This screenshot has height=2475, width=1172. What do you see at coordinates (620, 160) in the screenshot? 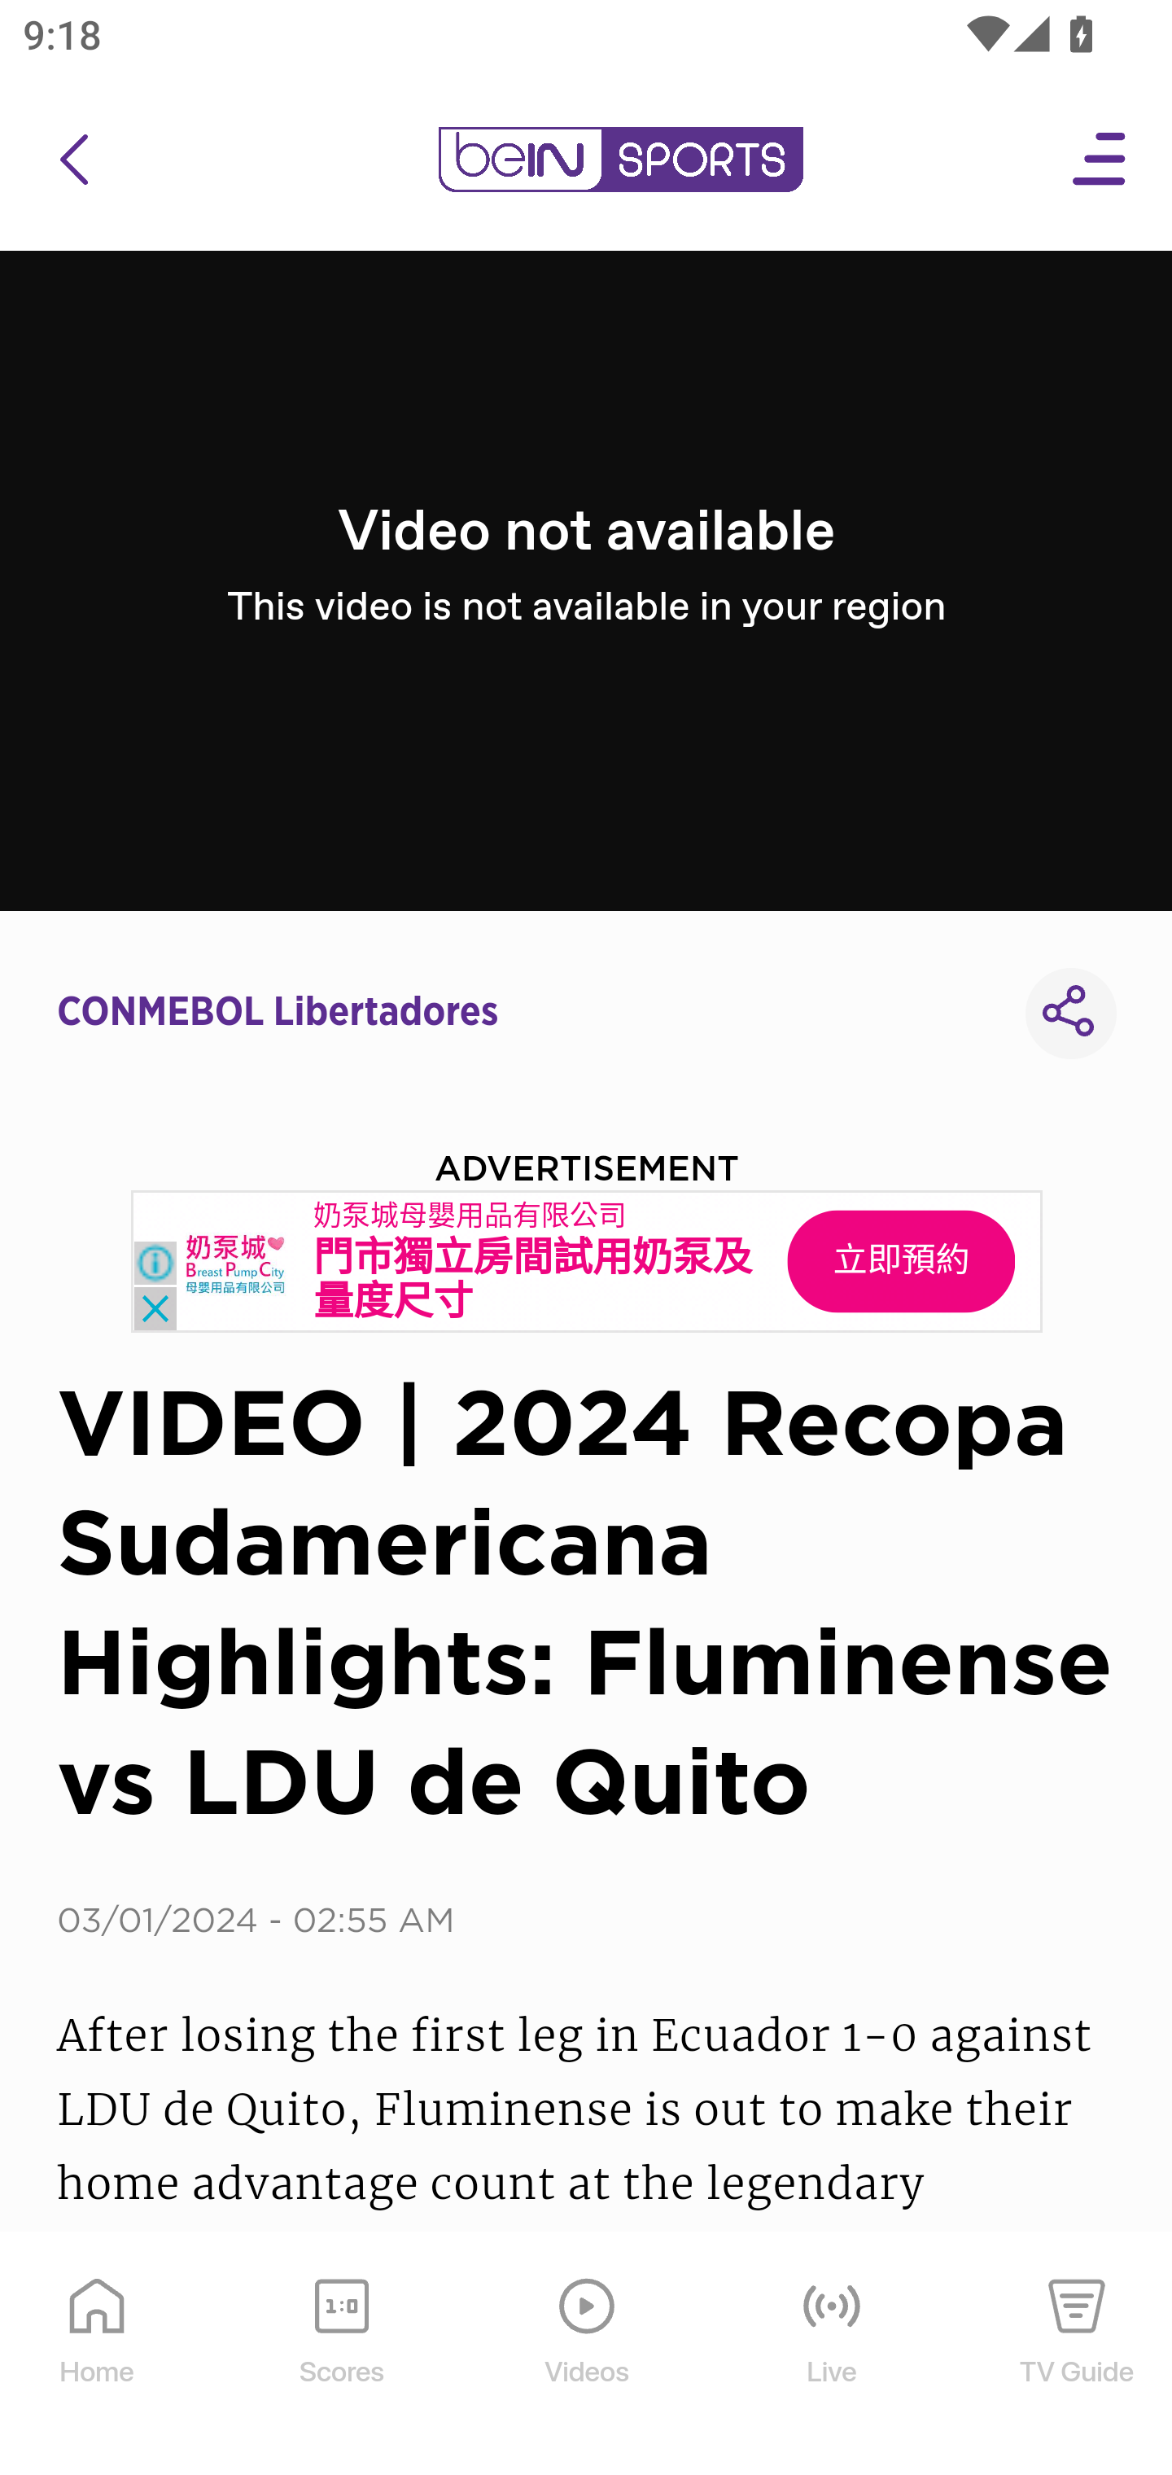
I see `en-us?platform=mobile_android bein logo` at bounding box center [620, 160].